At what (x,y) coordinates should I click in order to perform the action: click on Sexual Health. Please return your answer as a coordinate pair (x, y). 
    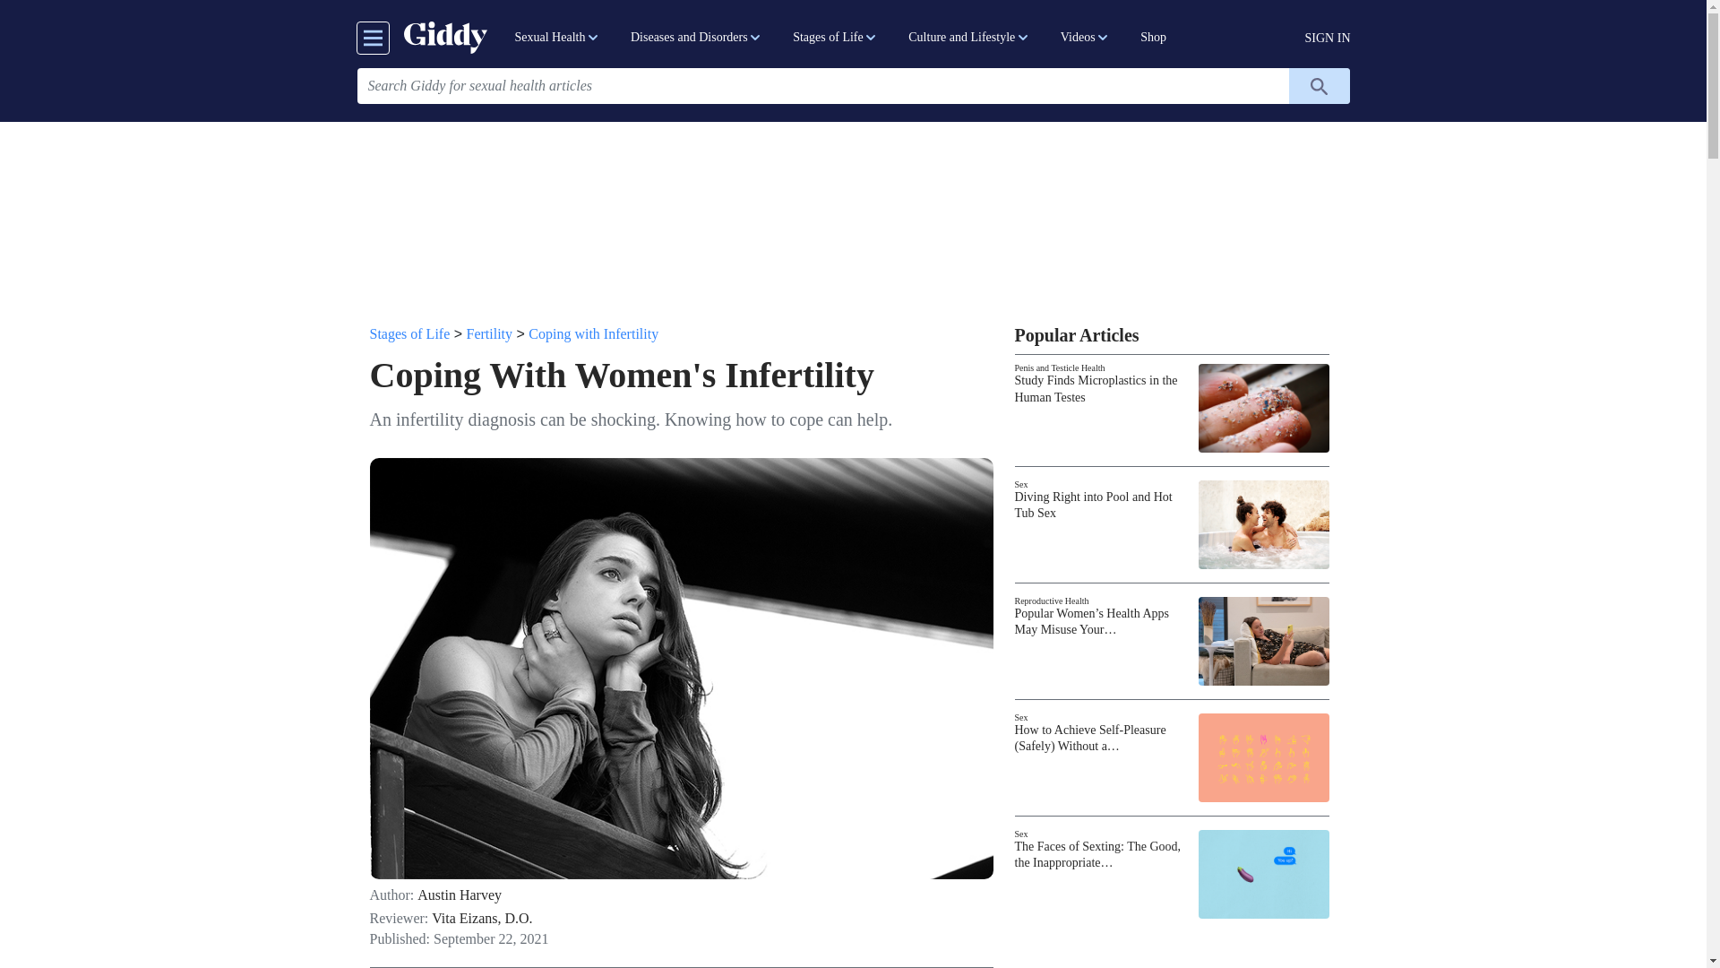
    Looking at the image, I should click on (557, 38).